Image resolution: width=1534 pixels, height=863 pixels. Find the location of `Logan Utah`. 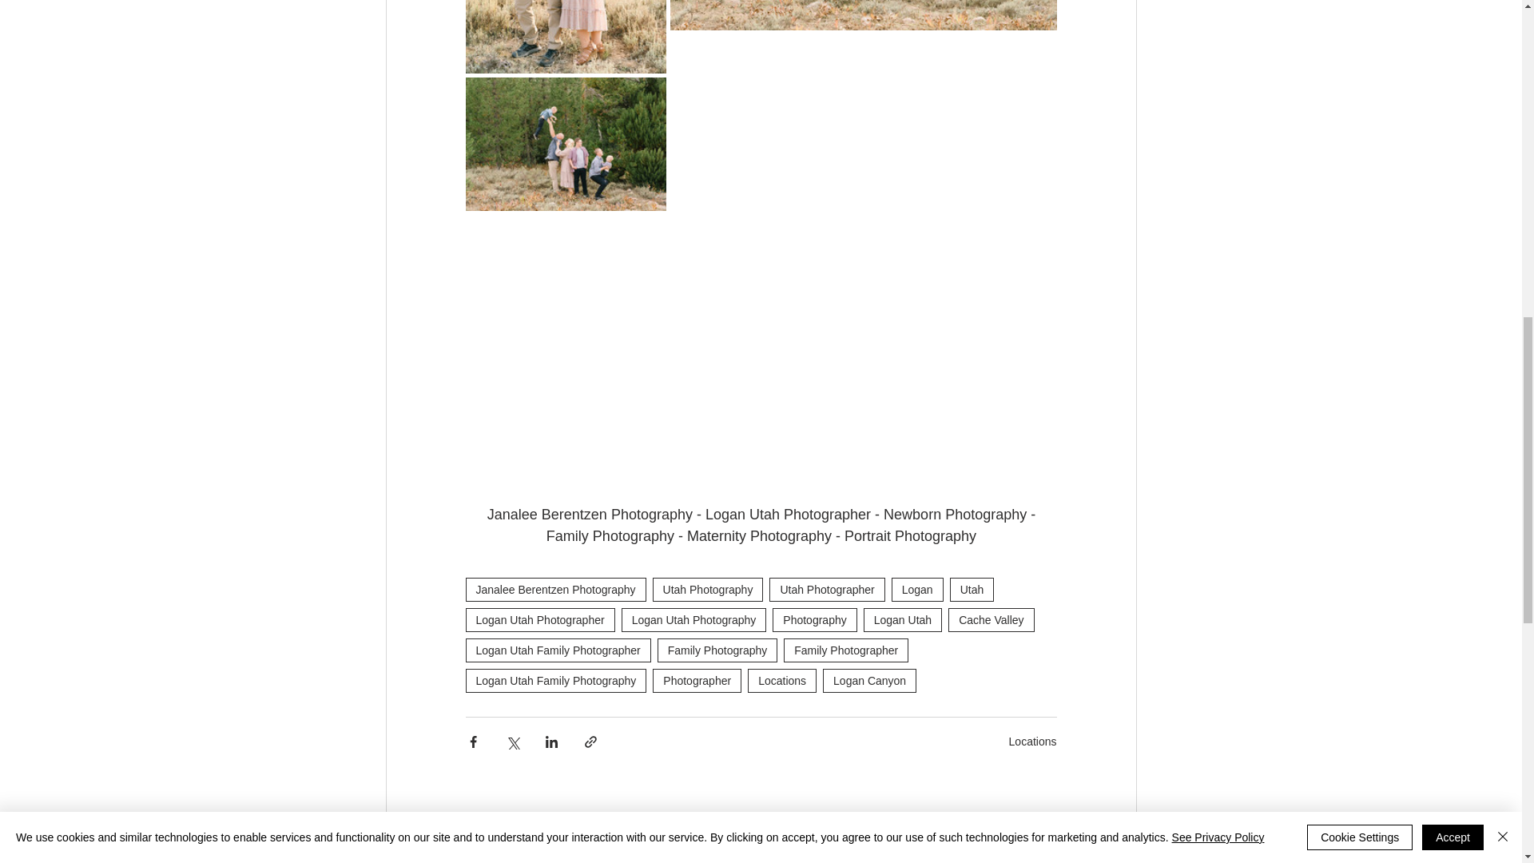

Logan Utah is located at coordinates (902, 620).